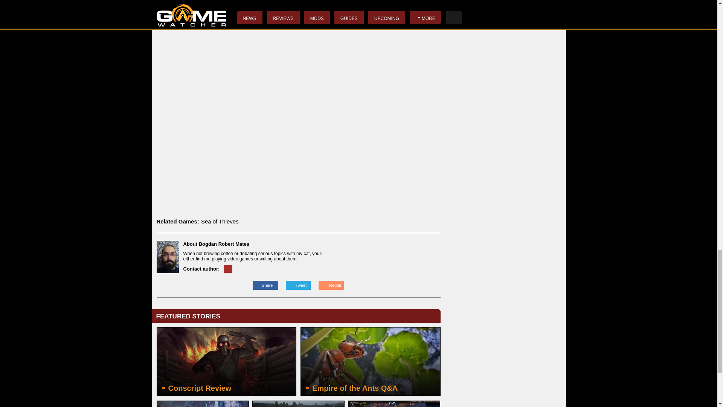 This screenshot has height=407, width=723. Describe the element at coordinates (220, 221) in the screenshot. I see `Sea of Thieves` at that location.